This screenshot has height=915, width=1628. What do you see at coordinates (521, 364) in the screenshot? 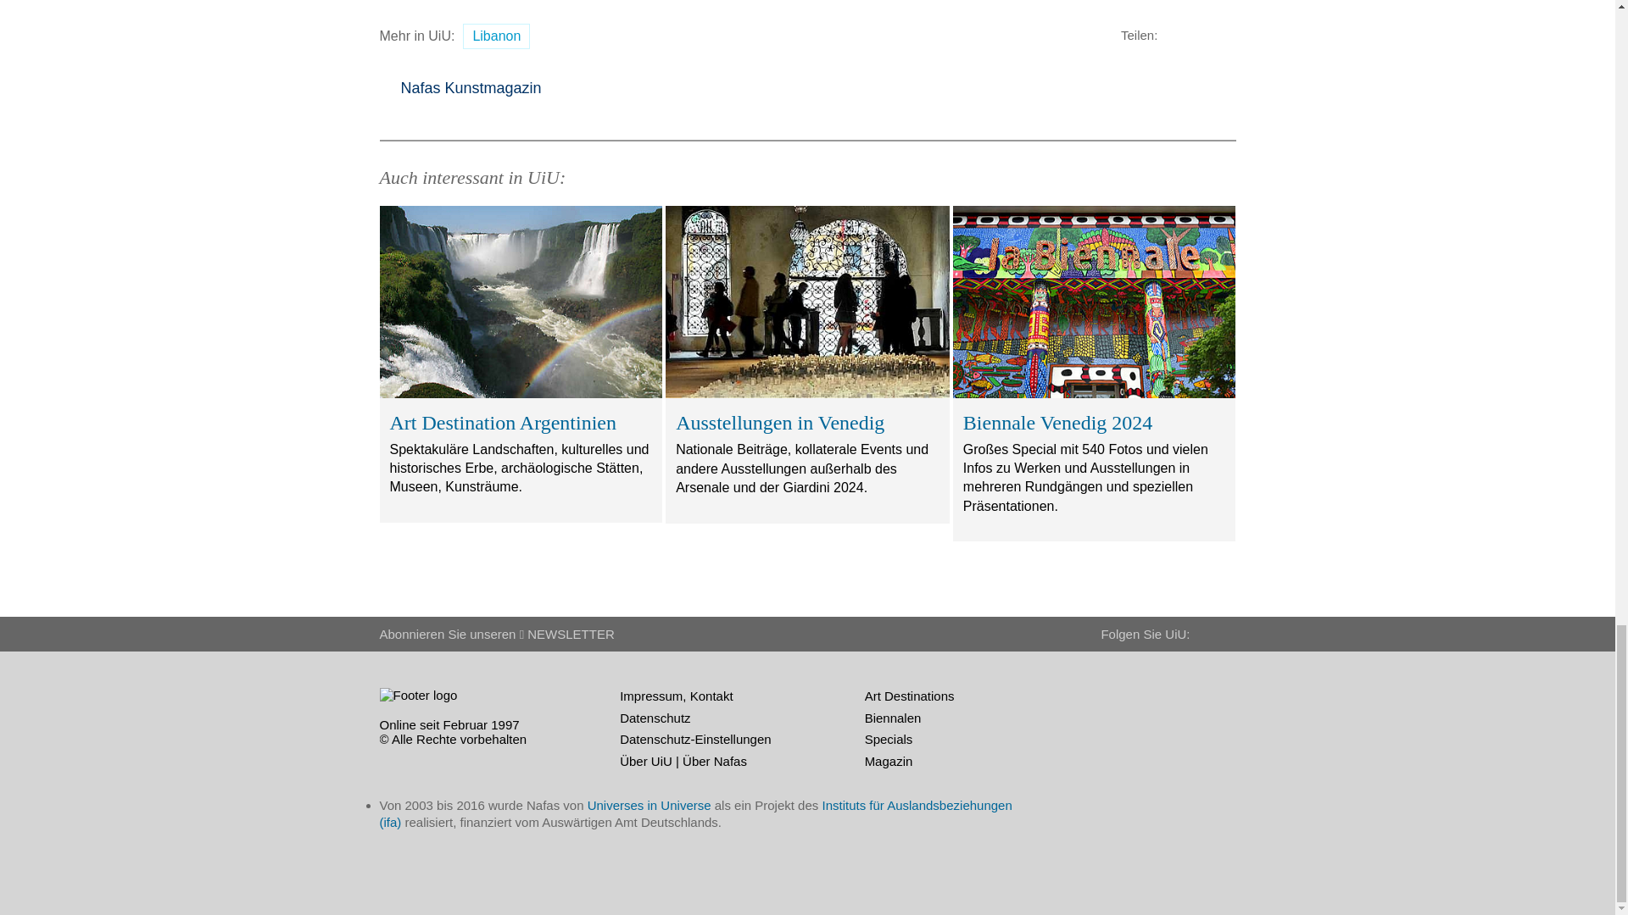
I see `Art Destination Argentinien` at bounding box center [521, 364].